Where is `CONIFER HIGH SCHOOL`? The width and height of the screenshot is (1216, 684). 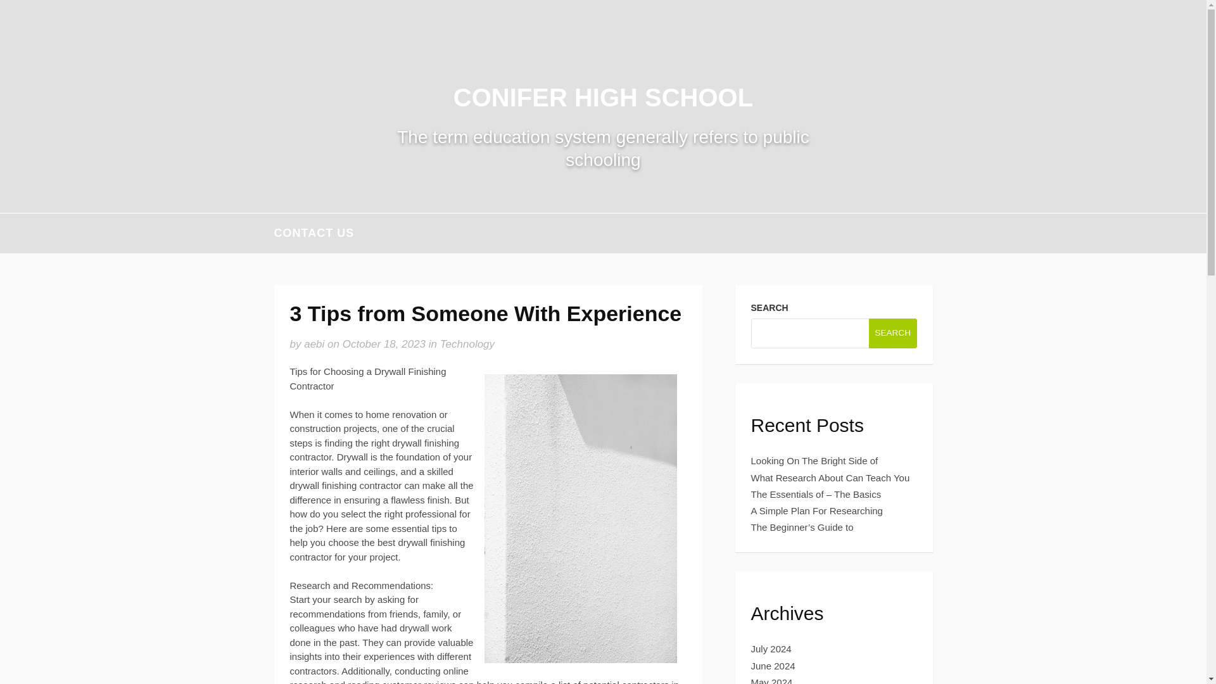 CONIFER HIGH SCHOOL is located at coordinates (603, 98).